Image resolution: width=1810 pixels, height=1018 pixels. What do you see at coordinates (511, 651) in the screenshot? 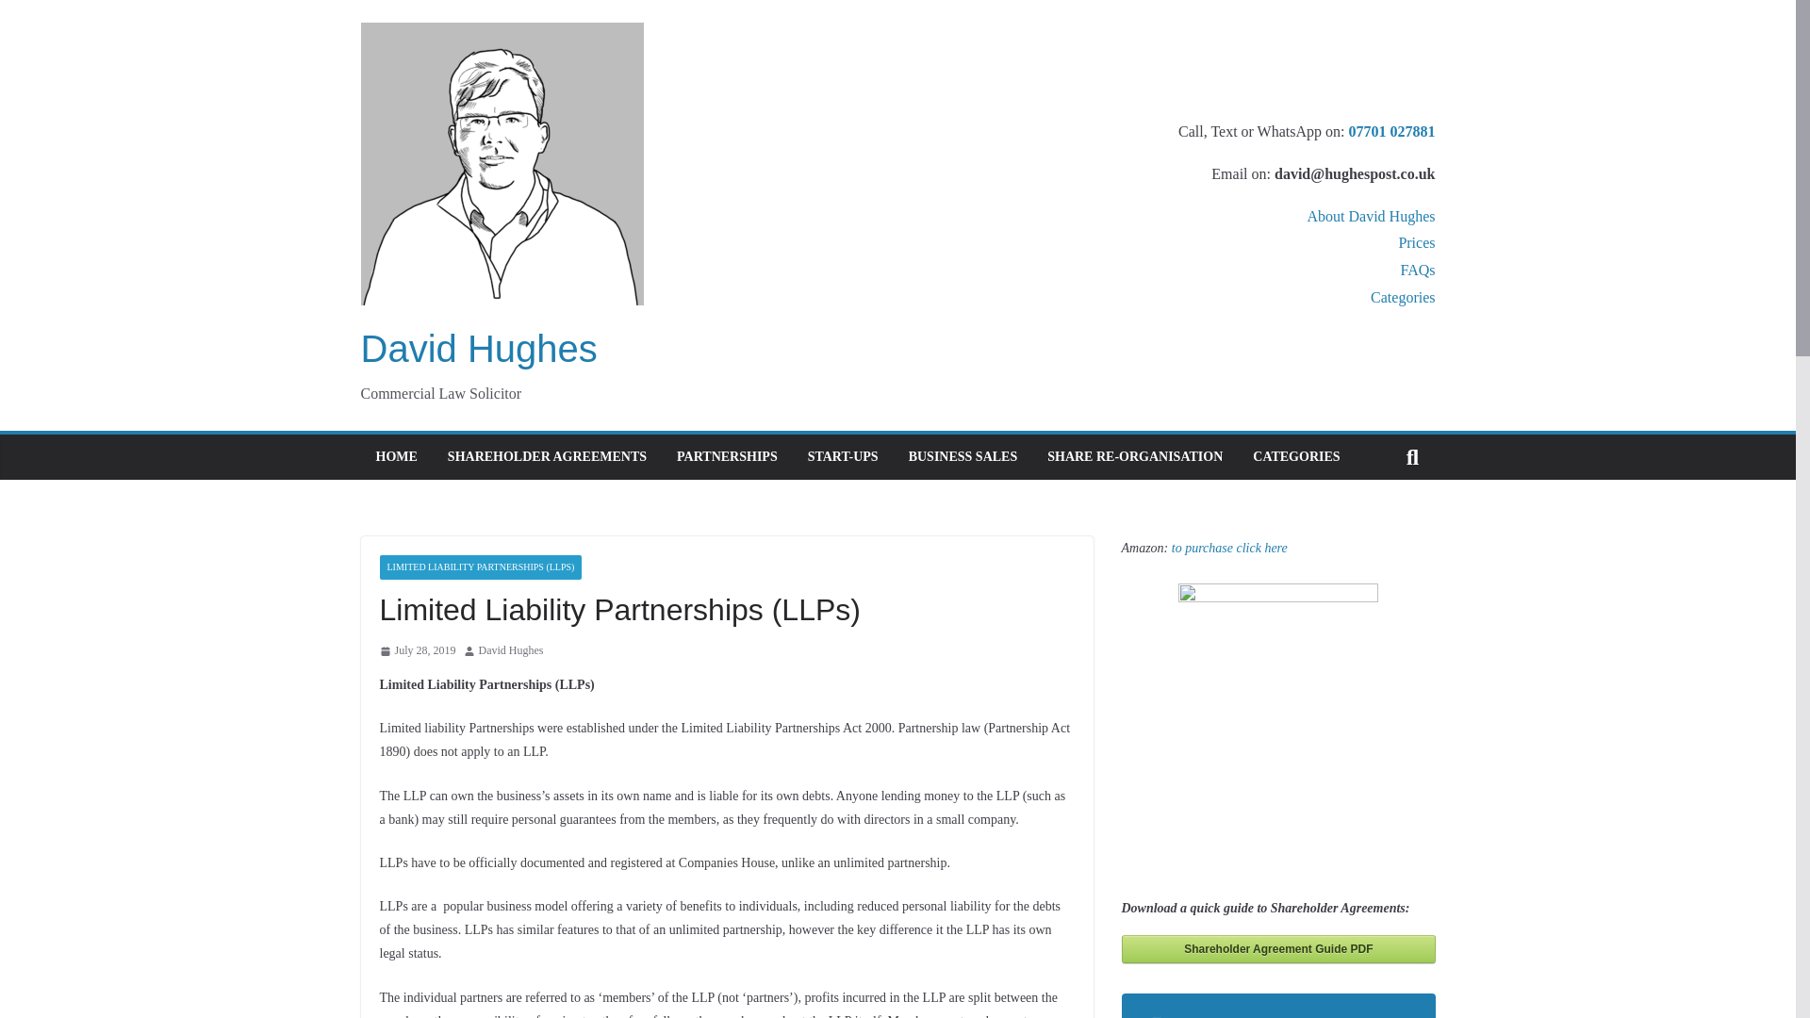
I see `David Hughes` at bounding box center [511, 651].